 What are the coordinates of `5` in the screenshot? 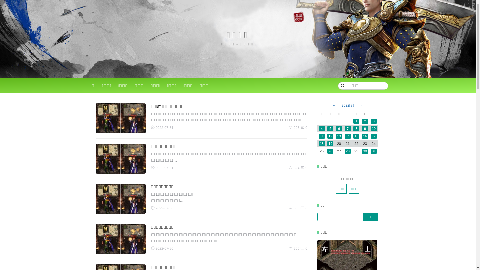 It's located at (330, 129).